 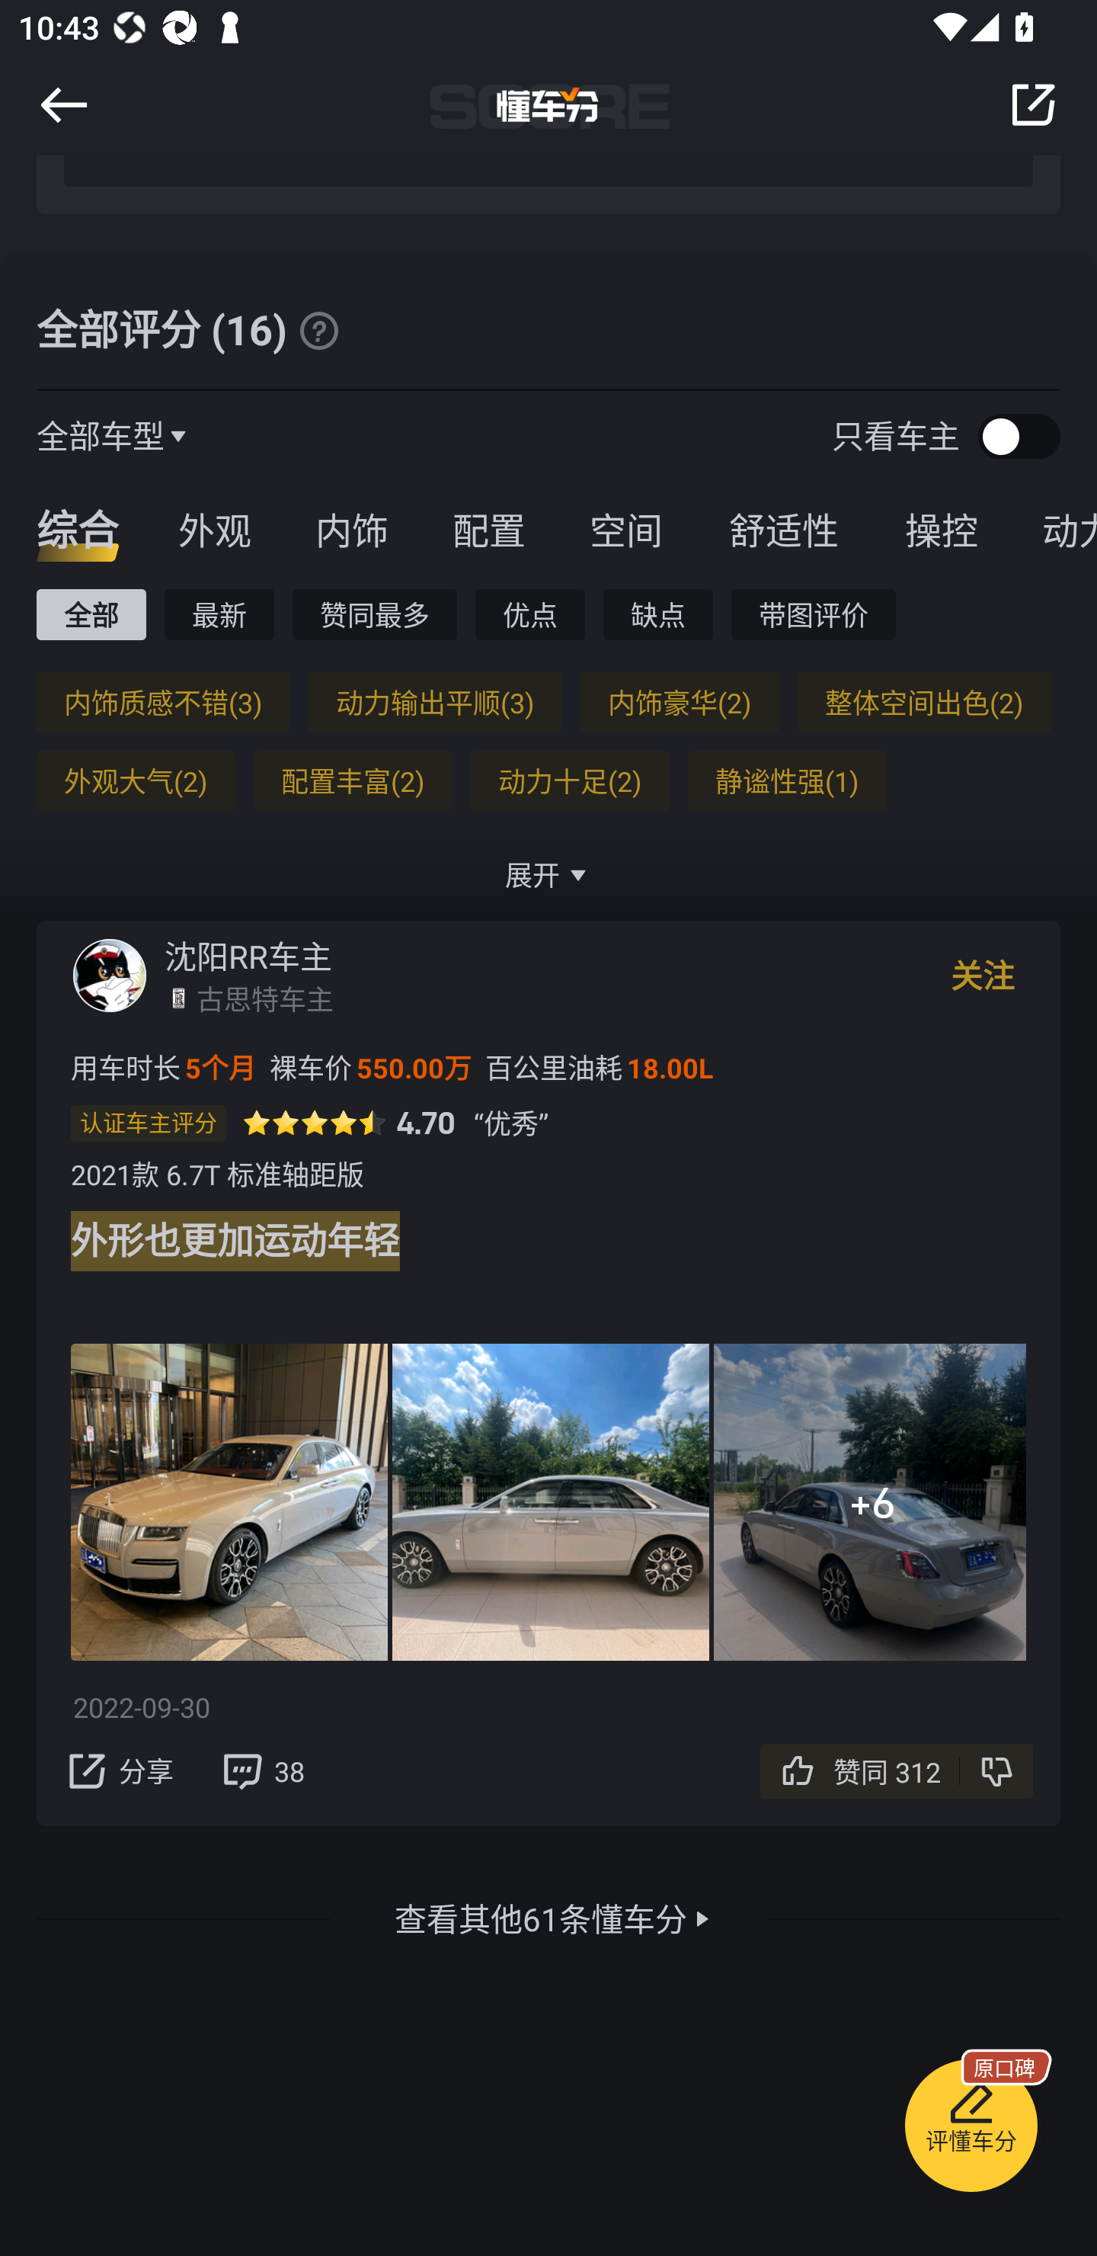 What do you see at coordinates (101, 434) in the screenshot?
I see `全部车型` at bounding box center [101, 434].